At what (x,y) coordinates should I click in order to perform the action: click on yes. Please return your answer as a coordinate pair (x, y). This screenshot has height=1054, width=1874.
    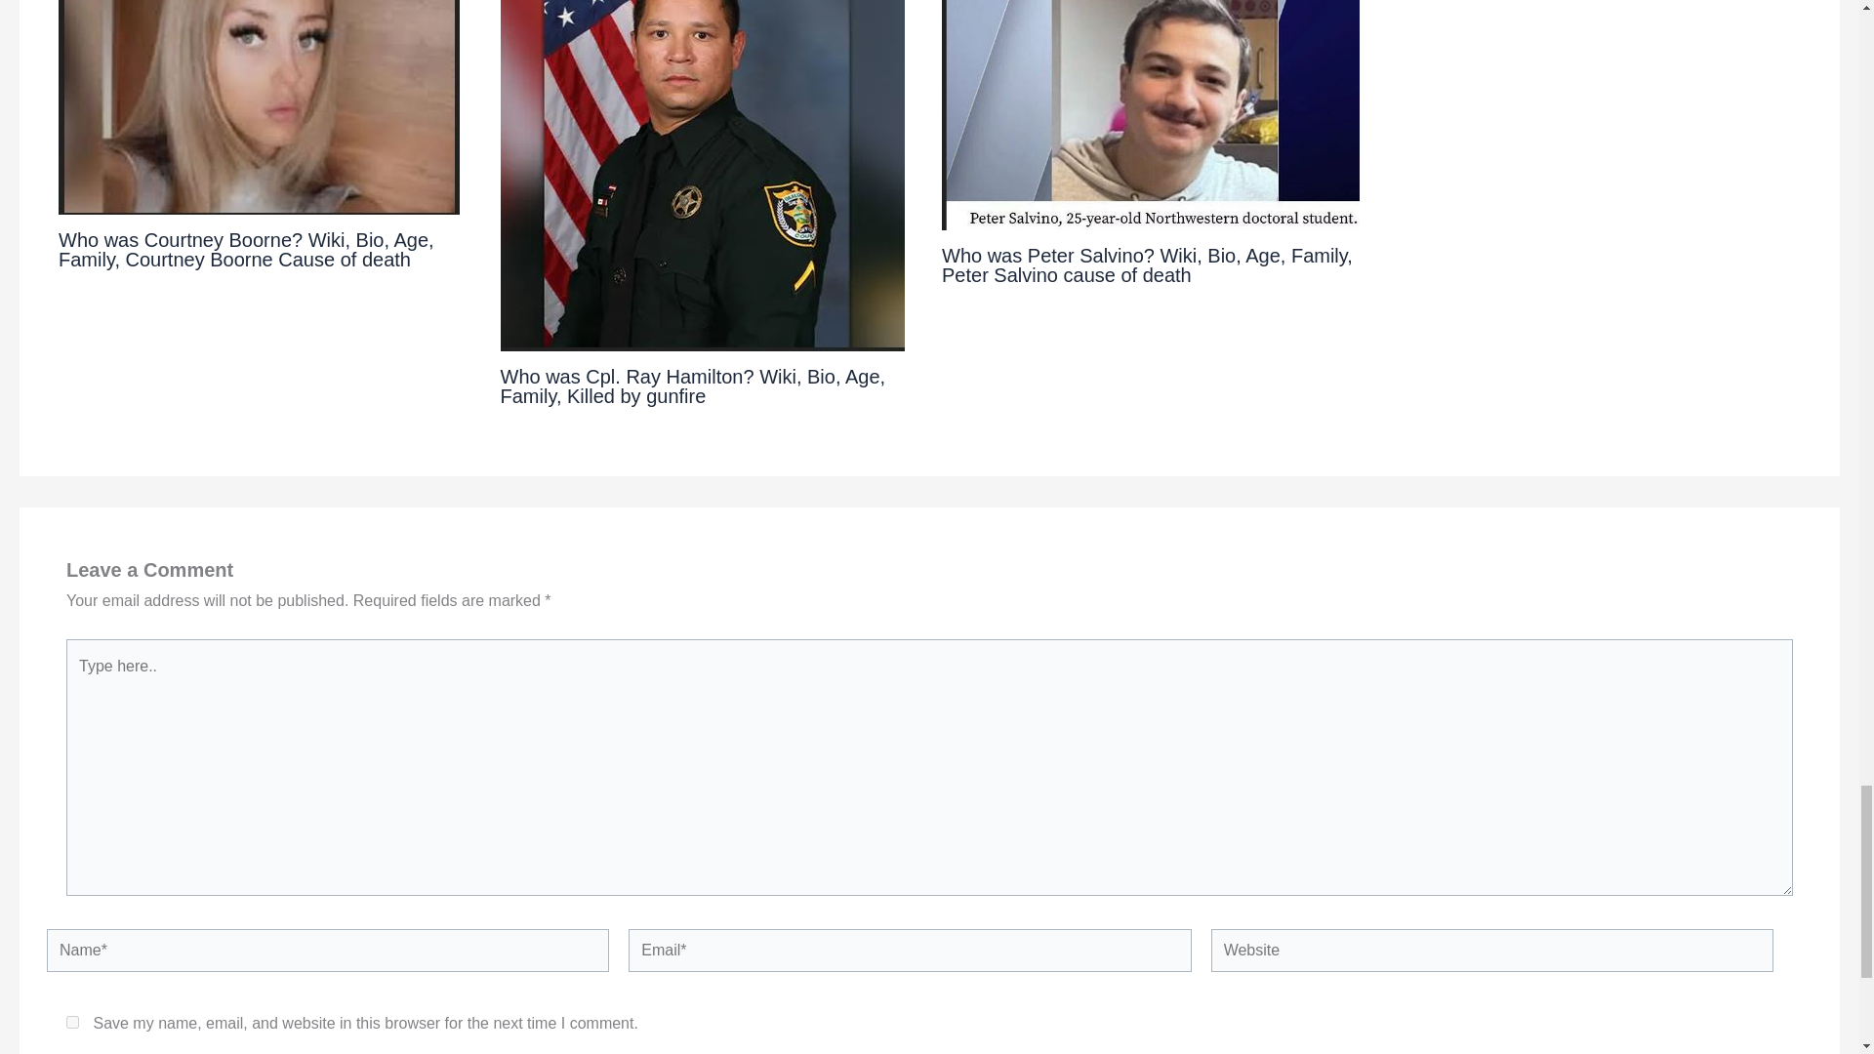
    Looking at the image, I should click on (72, 1023).